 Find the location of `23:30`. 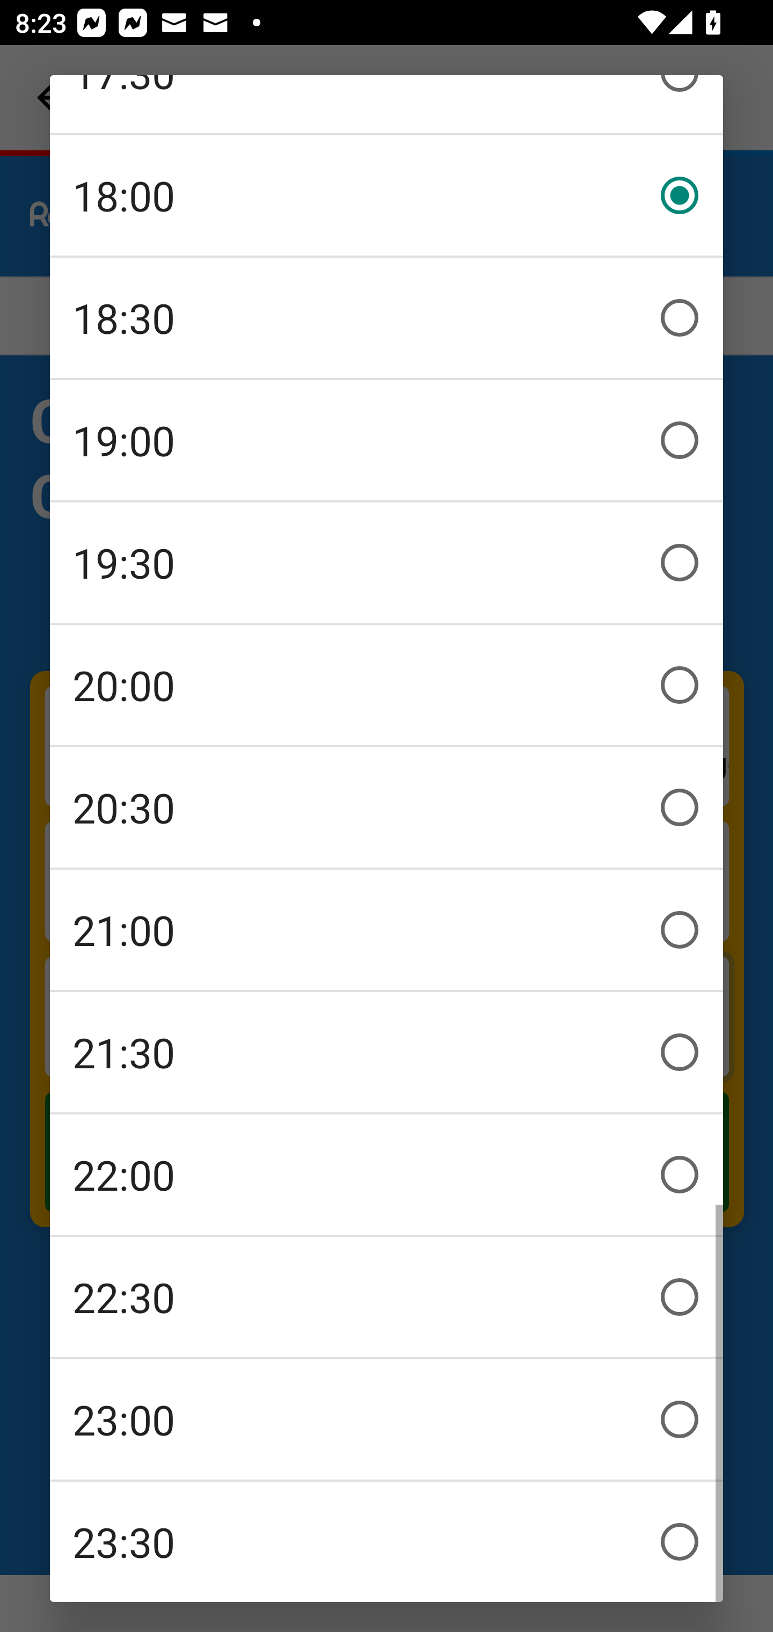

23:30 is located at coordinates (386, 1542).